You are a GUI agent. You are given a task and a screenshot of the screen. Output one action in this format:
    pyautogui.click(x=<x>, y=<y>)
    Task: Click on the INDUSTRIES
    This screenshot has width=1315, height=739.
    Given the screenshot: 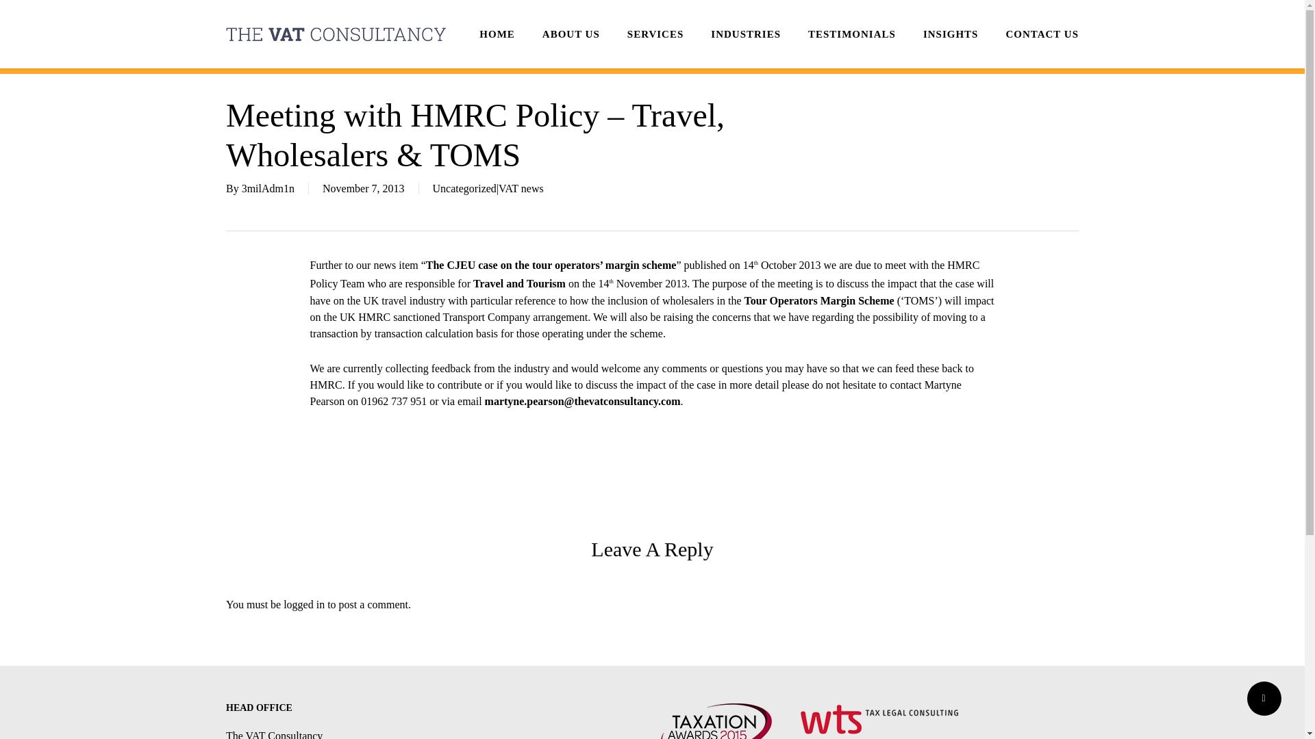 What is the action you would take?
    pyautogui.click(x=746, y=34)
    